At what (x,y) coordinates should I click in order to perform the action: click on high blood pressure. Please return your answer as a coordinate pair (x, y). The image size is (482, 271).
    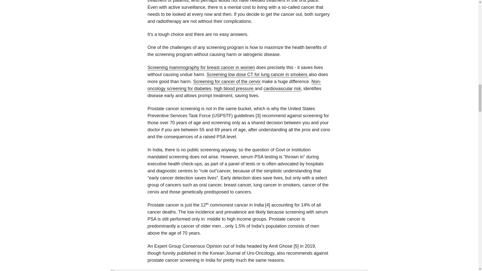
    Looking at the image, I should click on (234, 88).